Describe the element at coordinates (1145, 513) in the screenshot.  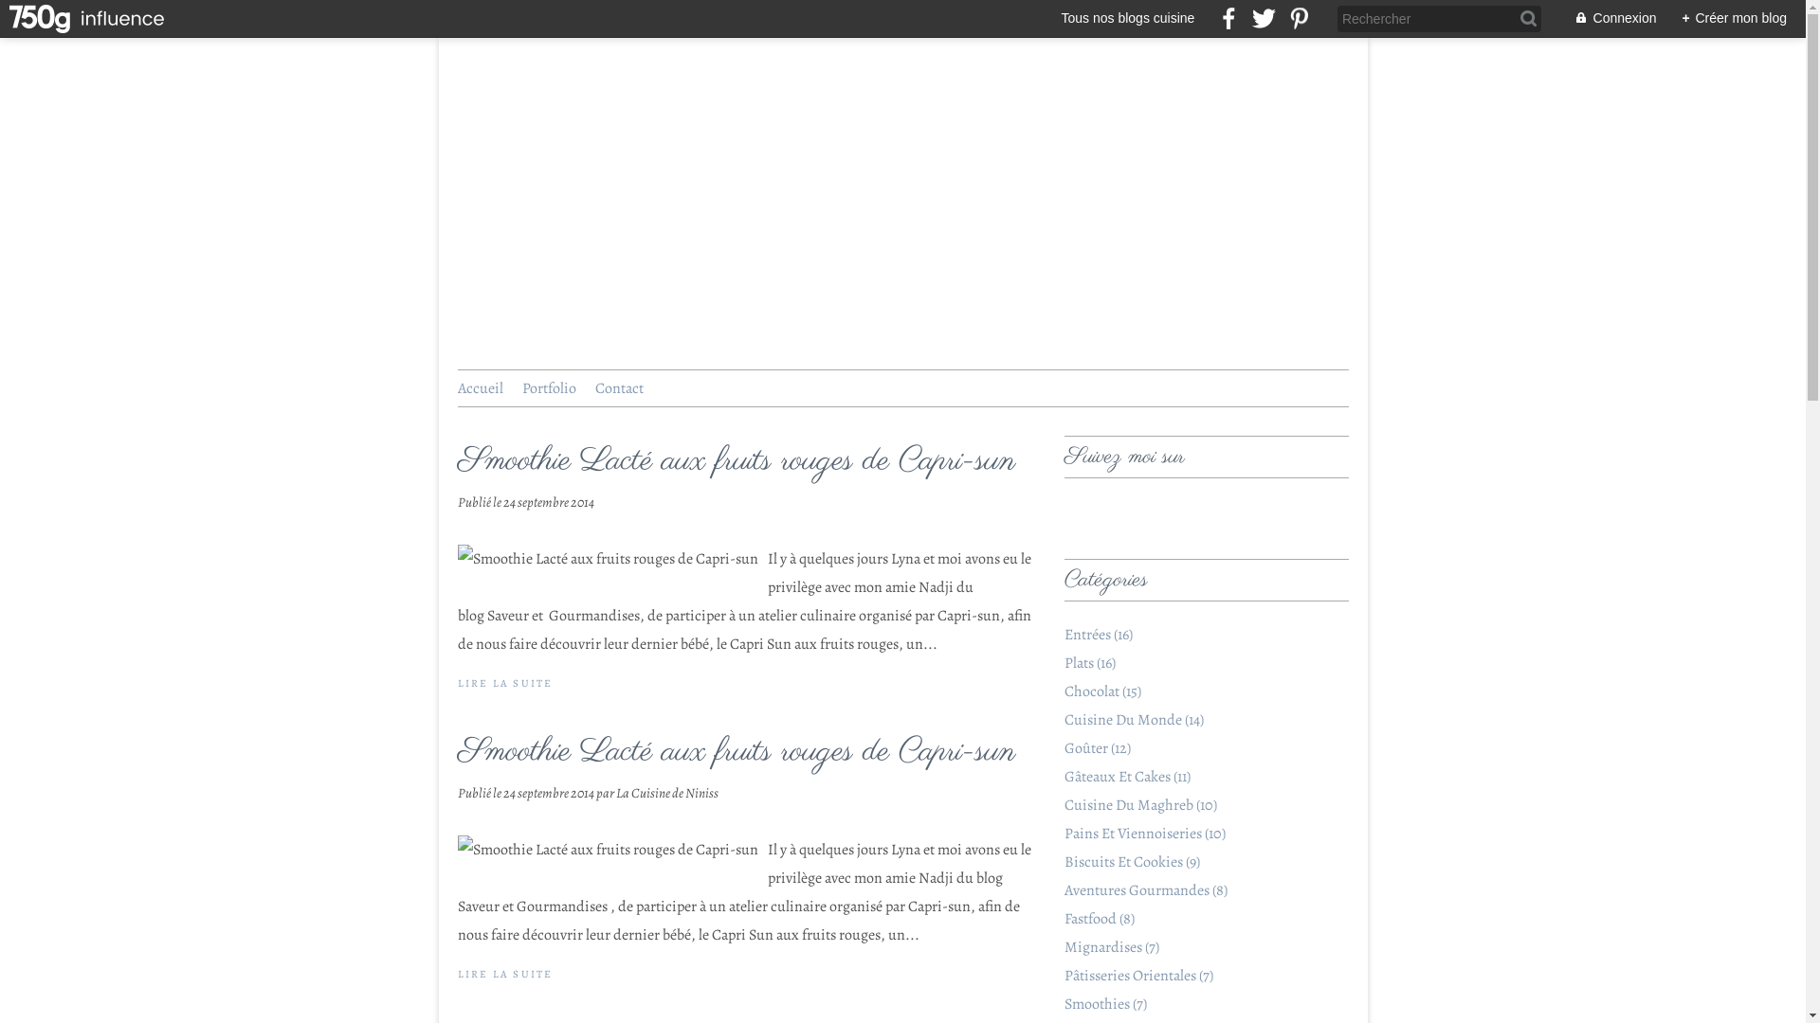
I see `Pinterest` at that location.